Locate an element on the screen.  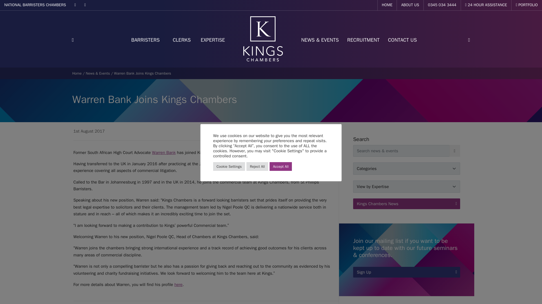
24 HOUR ASSISTANCE is located at coordinates (486, 5).